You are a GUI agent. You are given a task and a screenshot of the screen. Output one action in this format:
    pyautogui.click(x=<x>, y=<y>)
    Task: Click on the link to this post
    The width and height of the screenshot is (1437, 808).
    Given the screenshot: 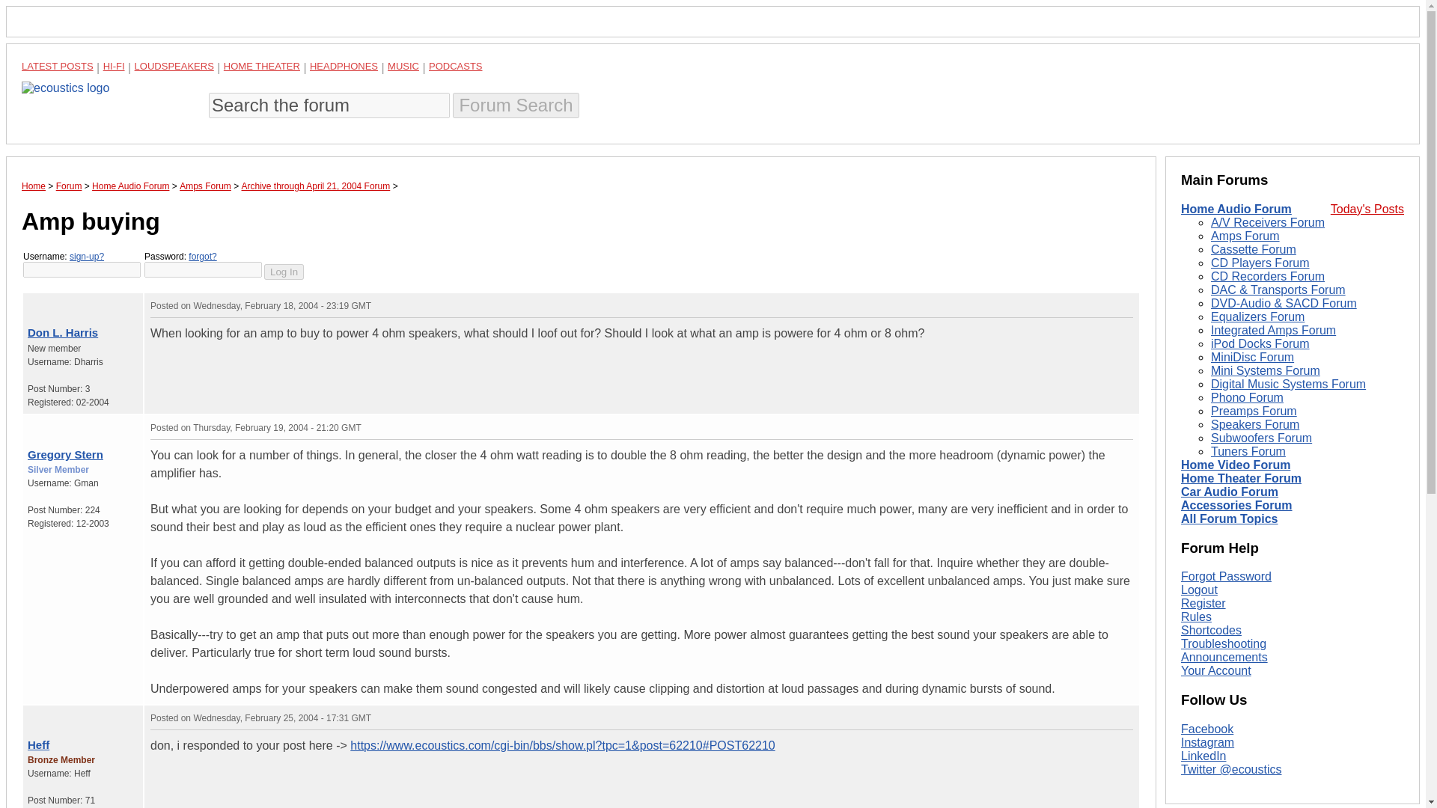 What is the action you would take?
    pyautogui.click(x=76, y=715)
    